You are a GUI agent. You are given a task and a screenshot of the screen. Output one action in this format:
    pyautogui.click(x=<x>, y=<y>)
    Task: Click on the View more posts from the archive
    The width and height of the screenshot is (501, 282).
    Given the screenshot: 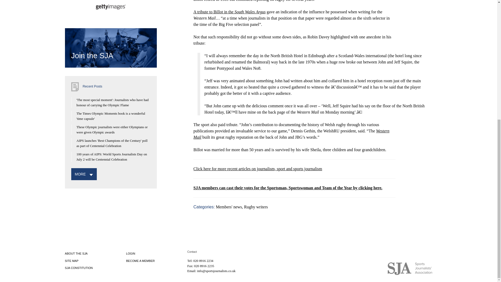 What is the action you would take?
    pyautogui.click(x=80, y=174)
    